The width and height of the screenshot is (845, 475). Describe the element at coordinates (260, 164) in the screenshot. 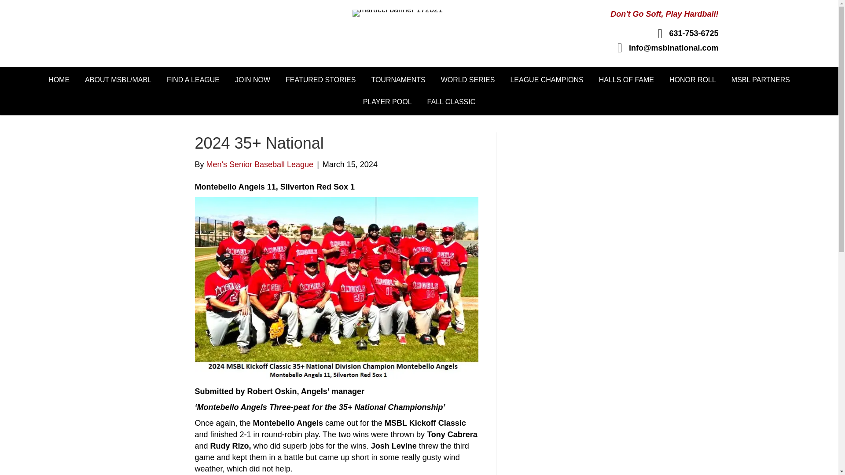

I see `Men's Senior Baseball League` at that location.